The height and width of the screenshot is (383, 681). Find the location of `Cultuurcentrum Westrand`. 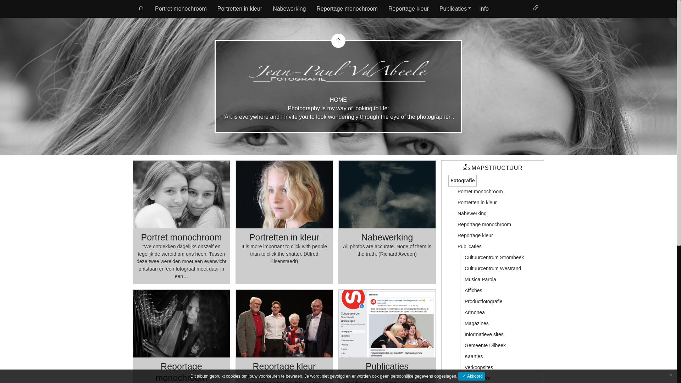

Cultuurcentrum Westrand is located at coordinates (493, 269).